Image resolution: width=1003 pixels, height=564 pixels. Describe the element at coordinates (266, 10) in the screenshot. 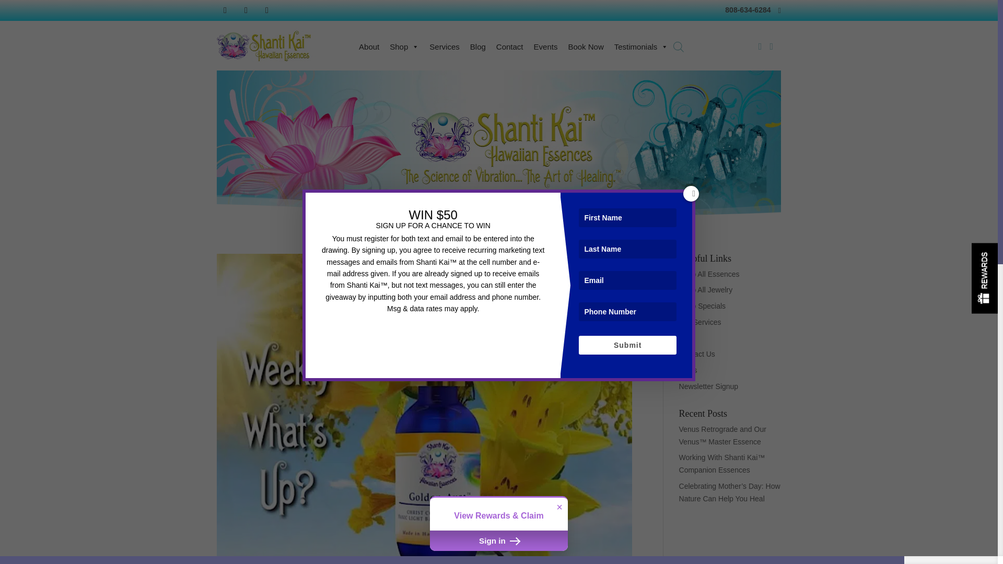

I see `Follow on Youtube` at that location.